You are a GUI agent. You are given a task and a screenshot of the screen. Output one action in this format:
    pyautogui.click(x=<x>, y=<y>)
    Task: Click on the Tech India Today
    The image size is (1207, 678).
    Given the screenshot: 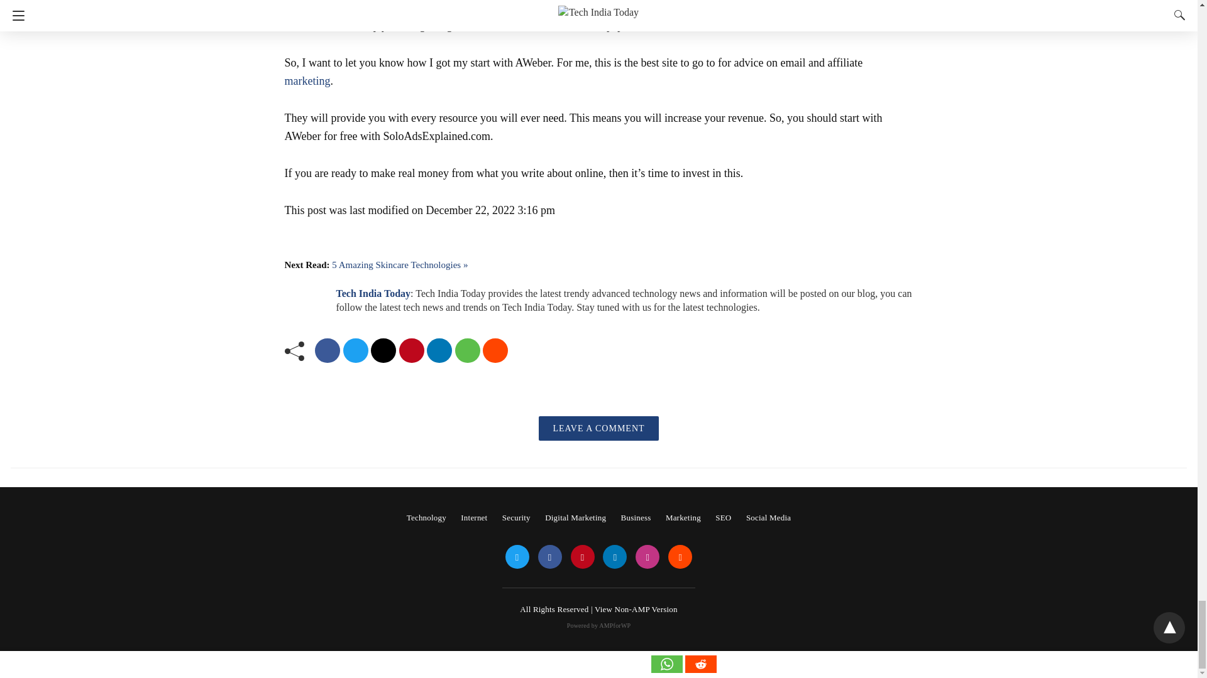 What is the action you would take?
    pyautogui.click(x=372, y=294)
    